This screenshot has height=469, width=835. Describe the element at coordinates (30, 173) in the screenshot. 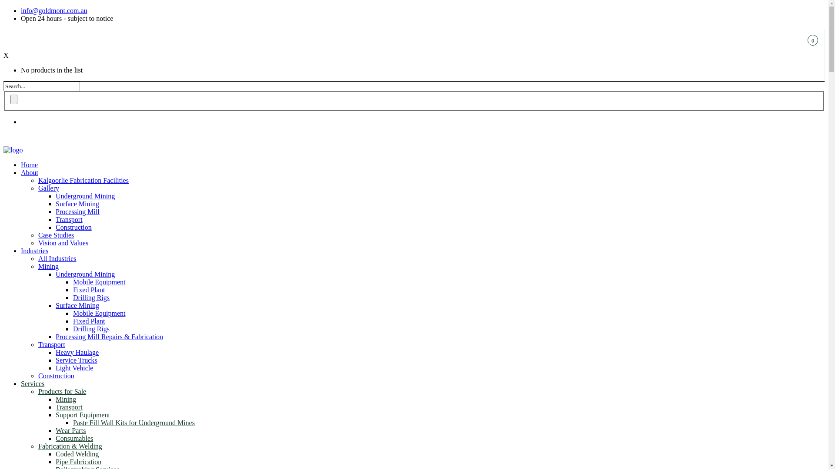

I see `About` at that location.